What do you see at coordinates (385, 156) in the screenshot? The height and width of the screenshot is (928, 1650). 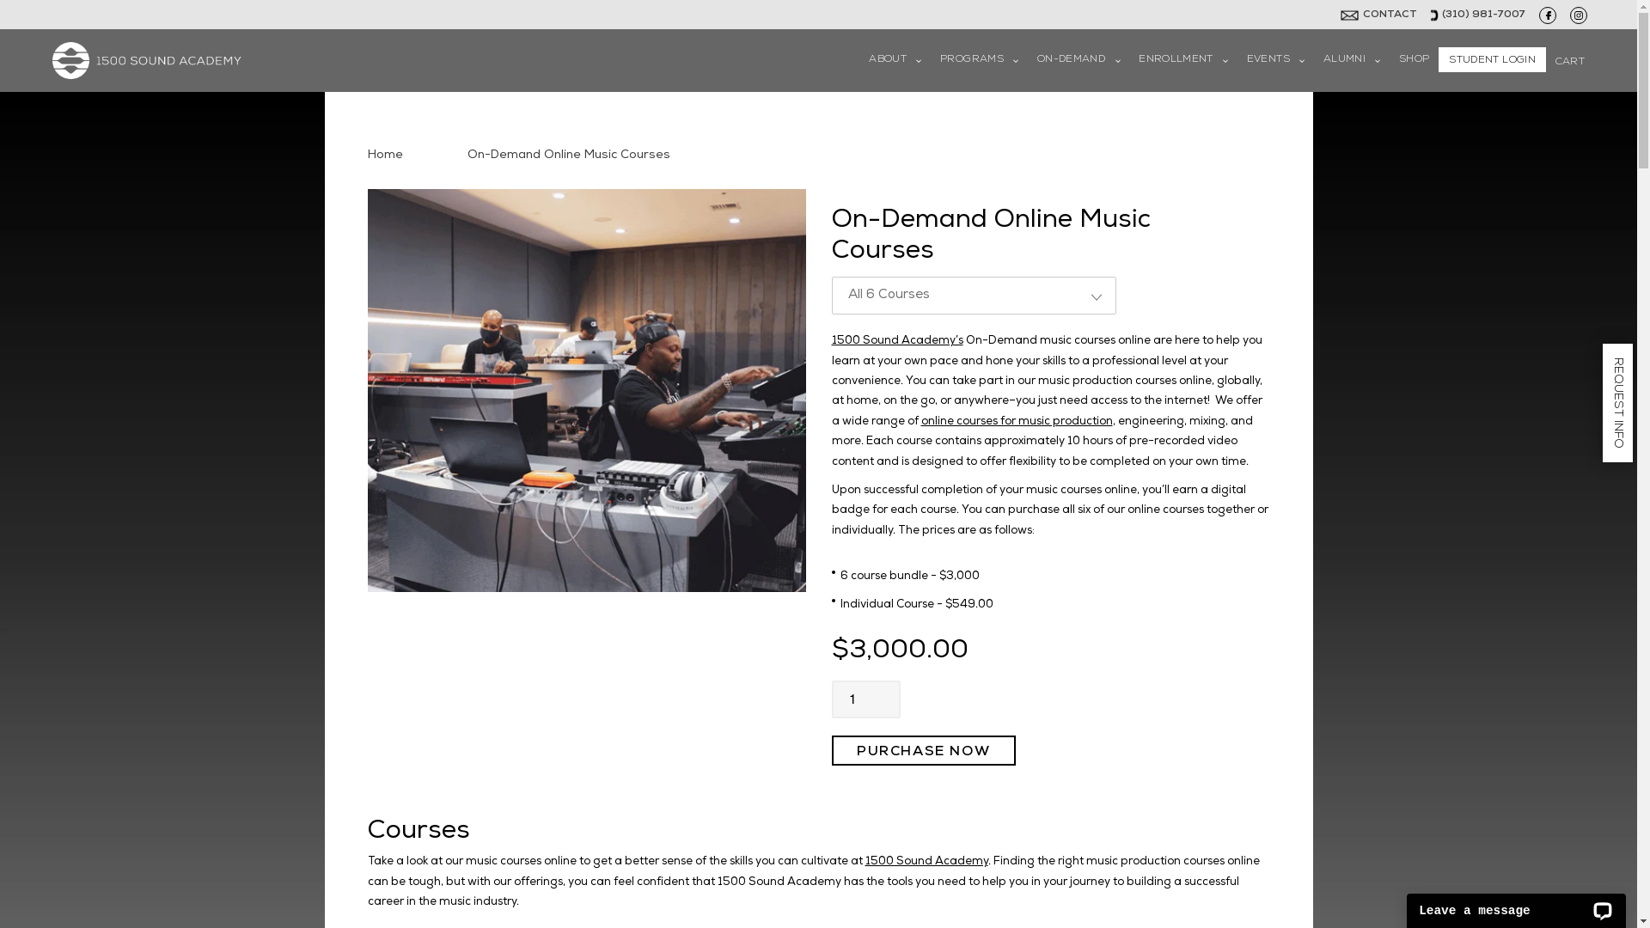 I see `Home` at bounding box center [385, 156].